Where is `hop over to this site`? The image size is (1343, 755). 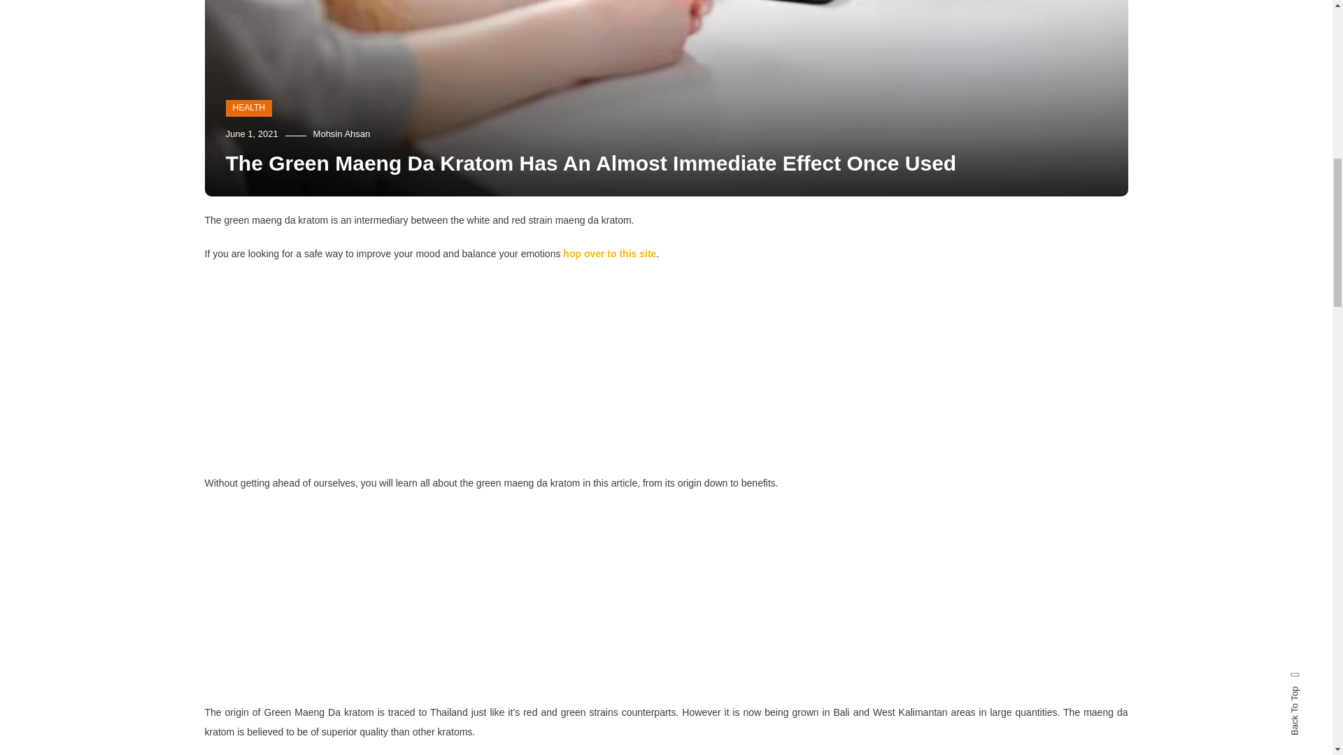 hop over to this site is located at coordinates (609, 254).